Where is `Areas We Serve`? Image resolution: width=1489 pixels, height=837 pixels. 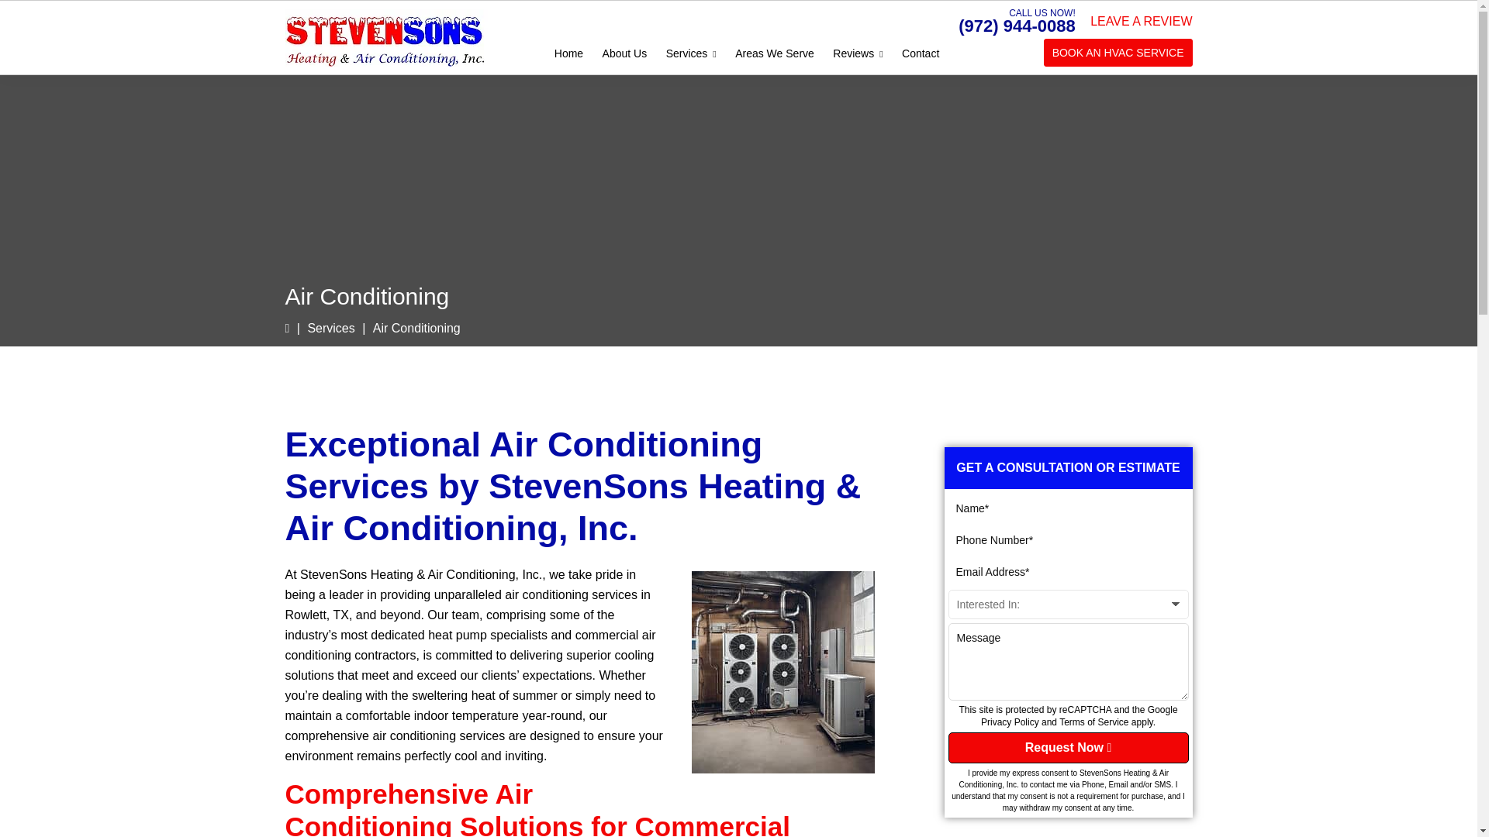 Areas We Serve is located at coordinates (774, 53).